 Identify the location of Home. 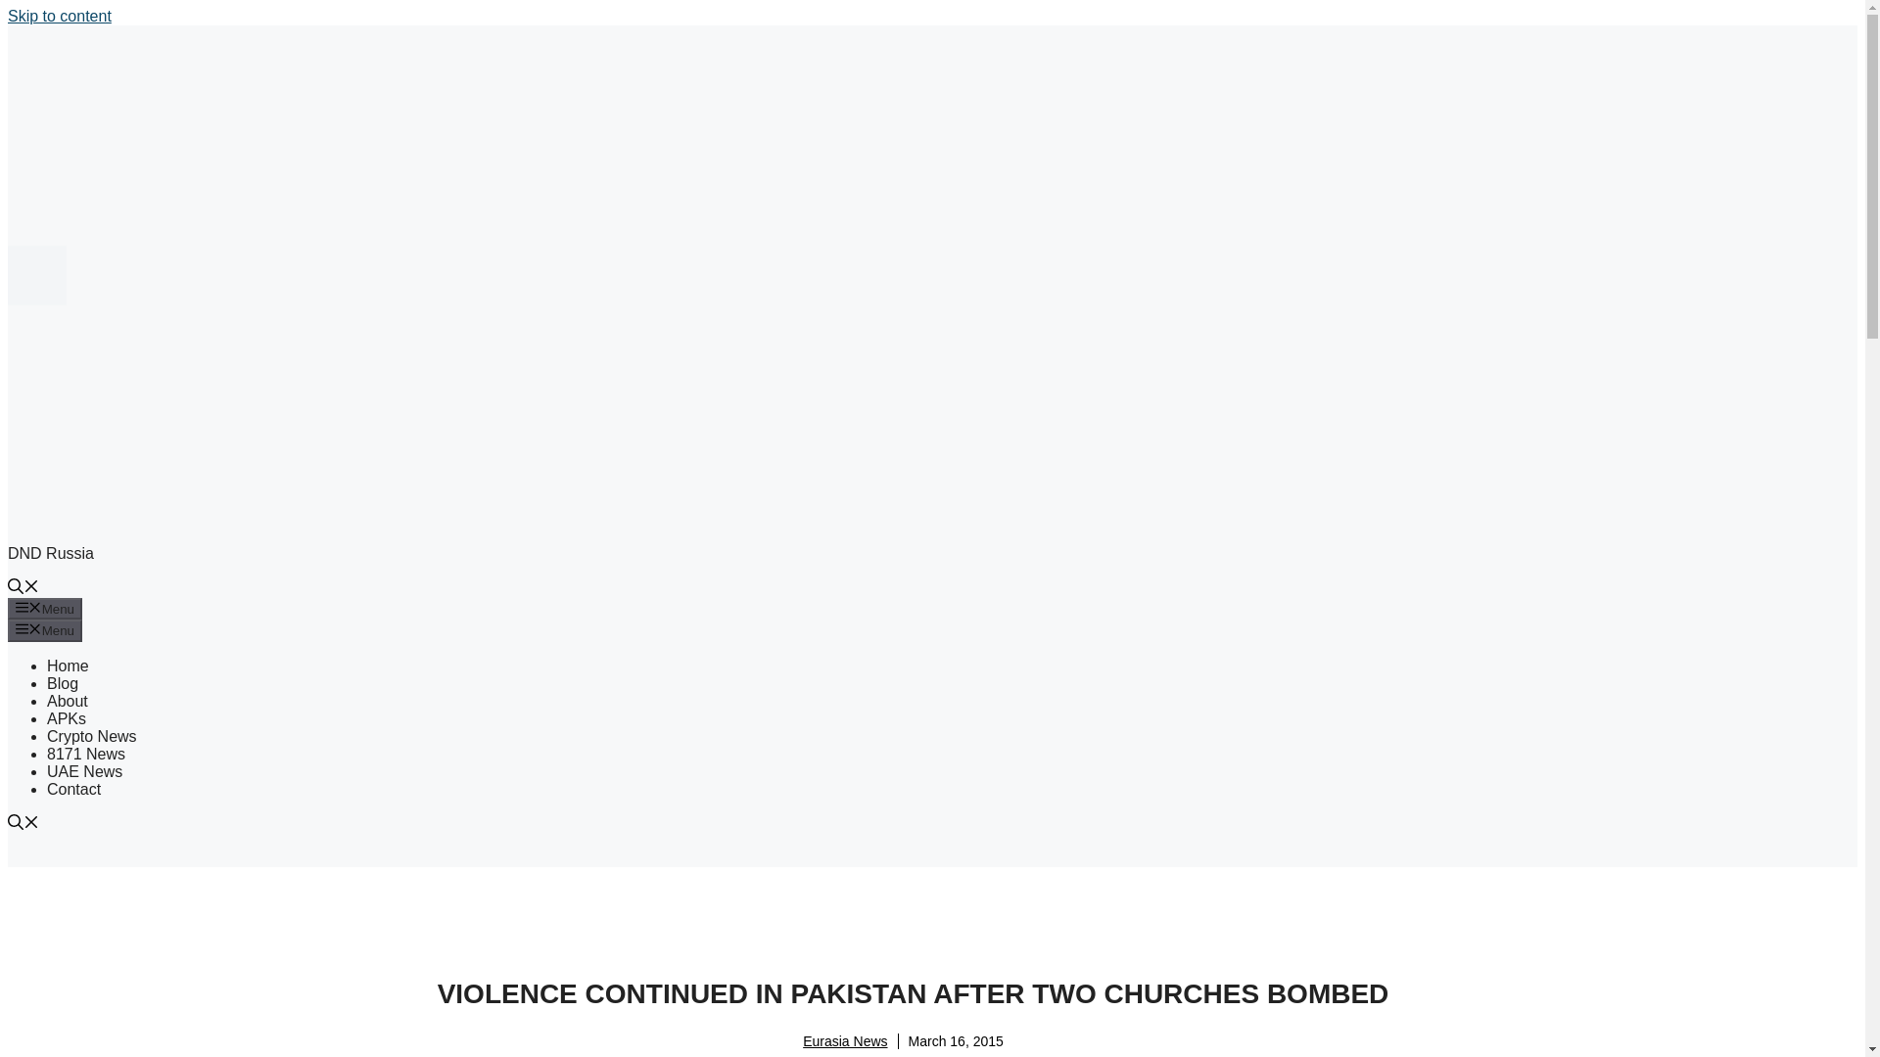
(68, 666).